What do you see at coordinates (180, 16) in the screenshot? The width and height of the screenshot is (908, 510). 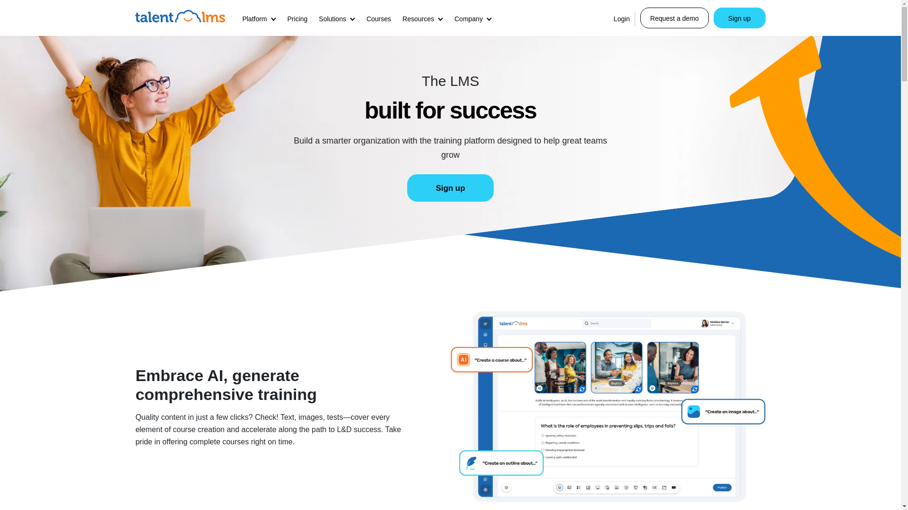 I see `TalentLMS` at bounding box center [180, 16].